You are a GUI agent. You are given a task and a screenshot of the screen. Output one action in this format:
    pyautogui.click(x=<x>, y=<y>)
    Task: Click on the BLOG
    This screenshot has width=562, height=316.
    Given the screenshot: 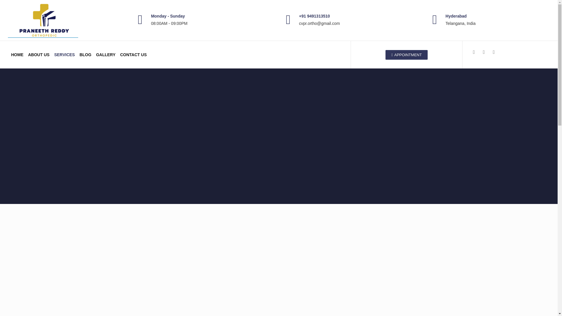 What is the action you would take?
    pyautogui.click(x=85, y=54)
    